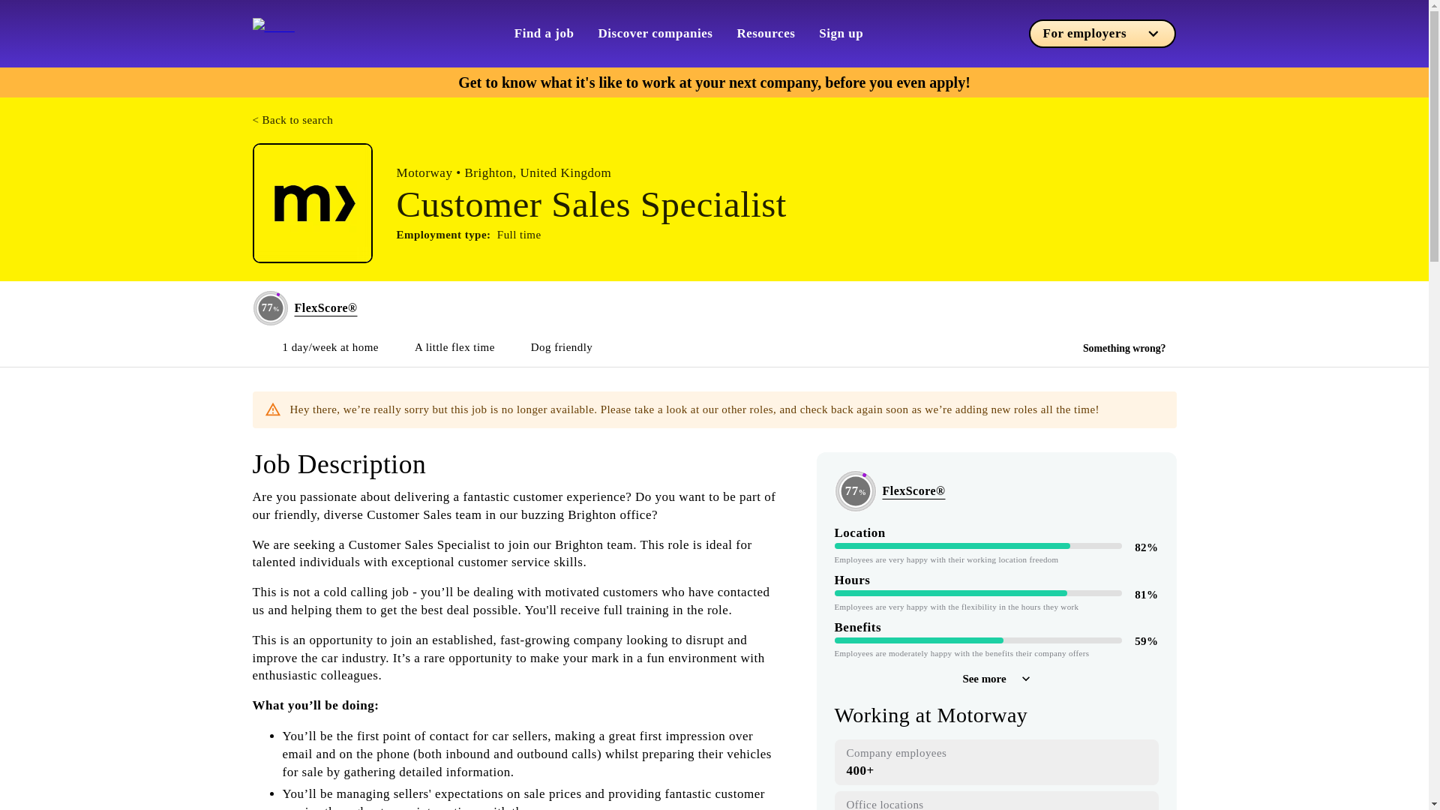  I want to click on Discover companies, so click(655, 33).